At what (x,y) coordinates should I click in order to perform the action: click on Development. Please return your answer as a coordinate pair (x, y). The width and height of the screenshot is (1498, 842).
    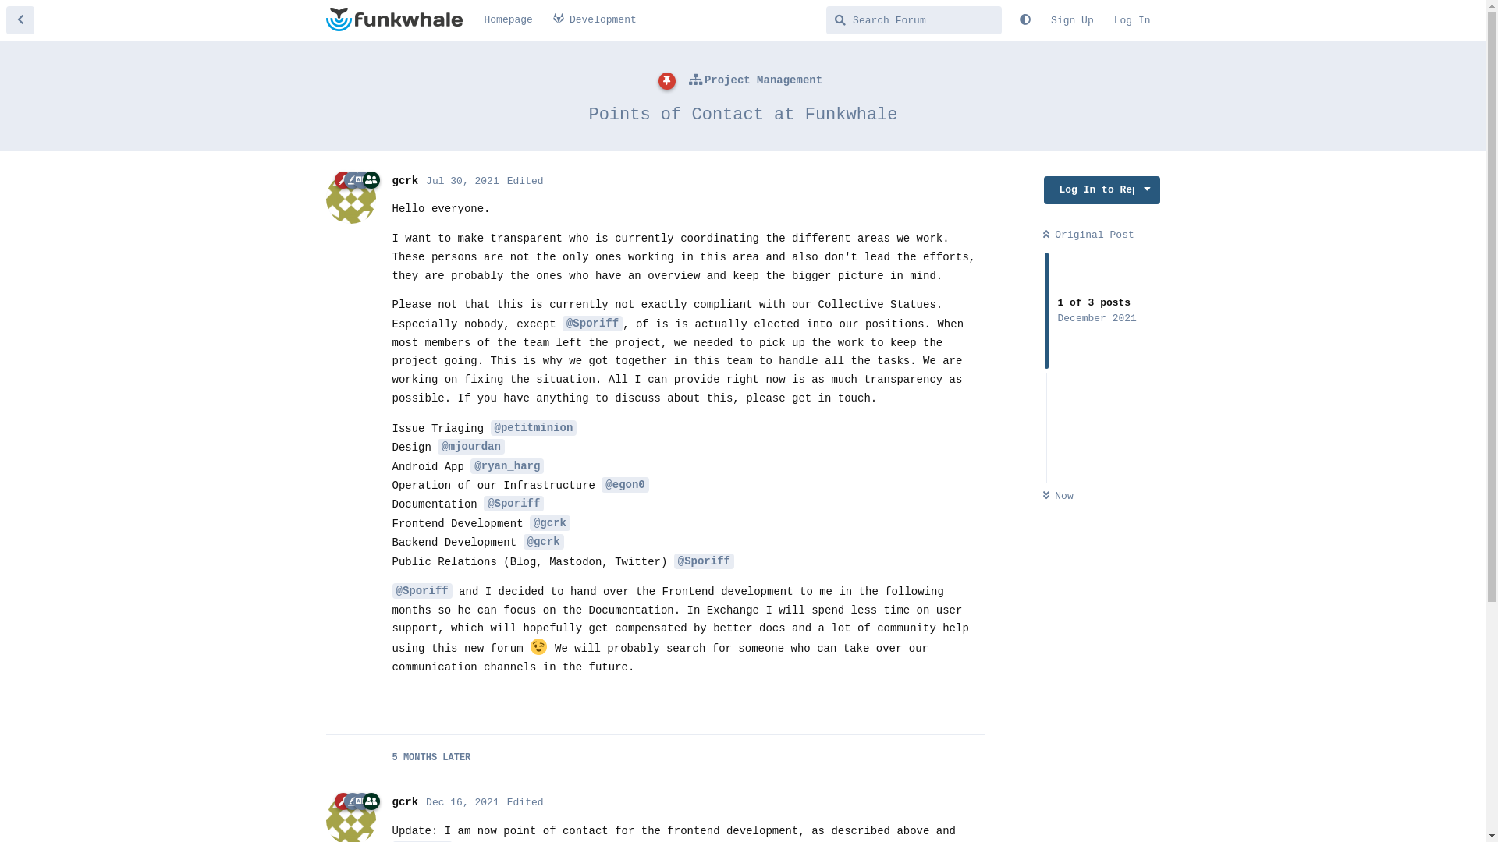
    Looking at the image, I should click on (595, 20).